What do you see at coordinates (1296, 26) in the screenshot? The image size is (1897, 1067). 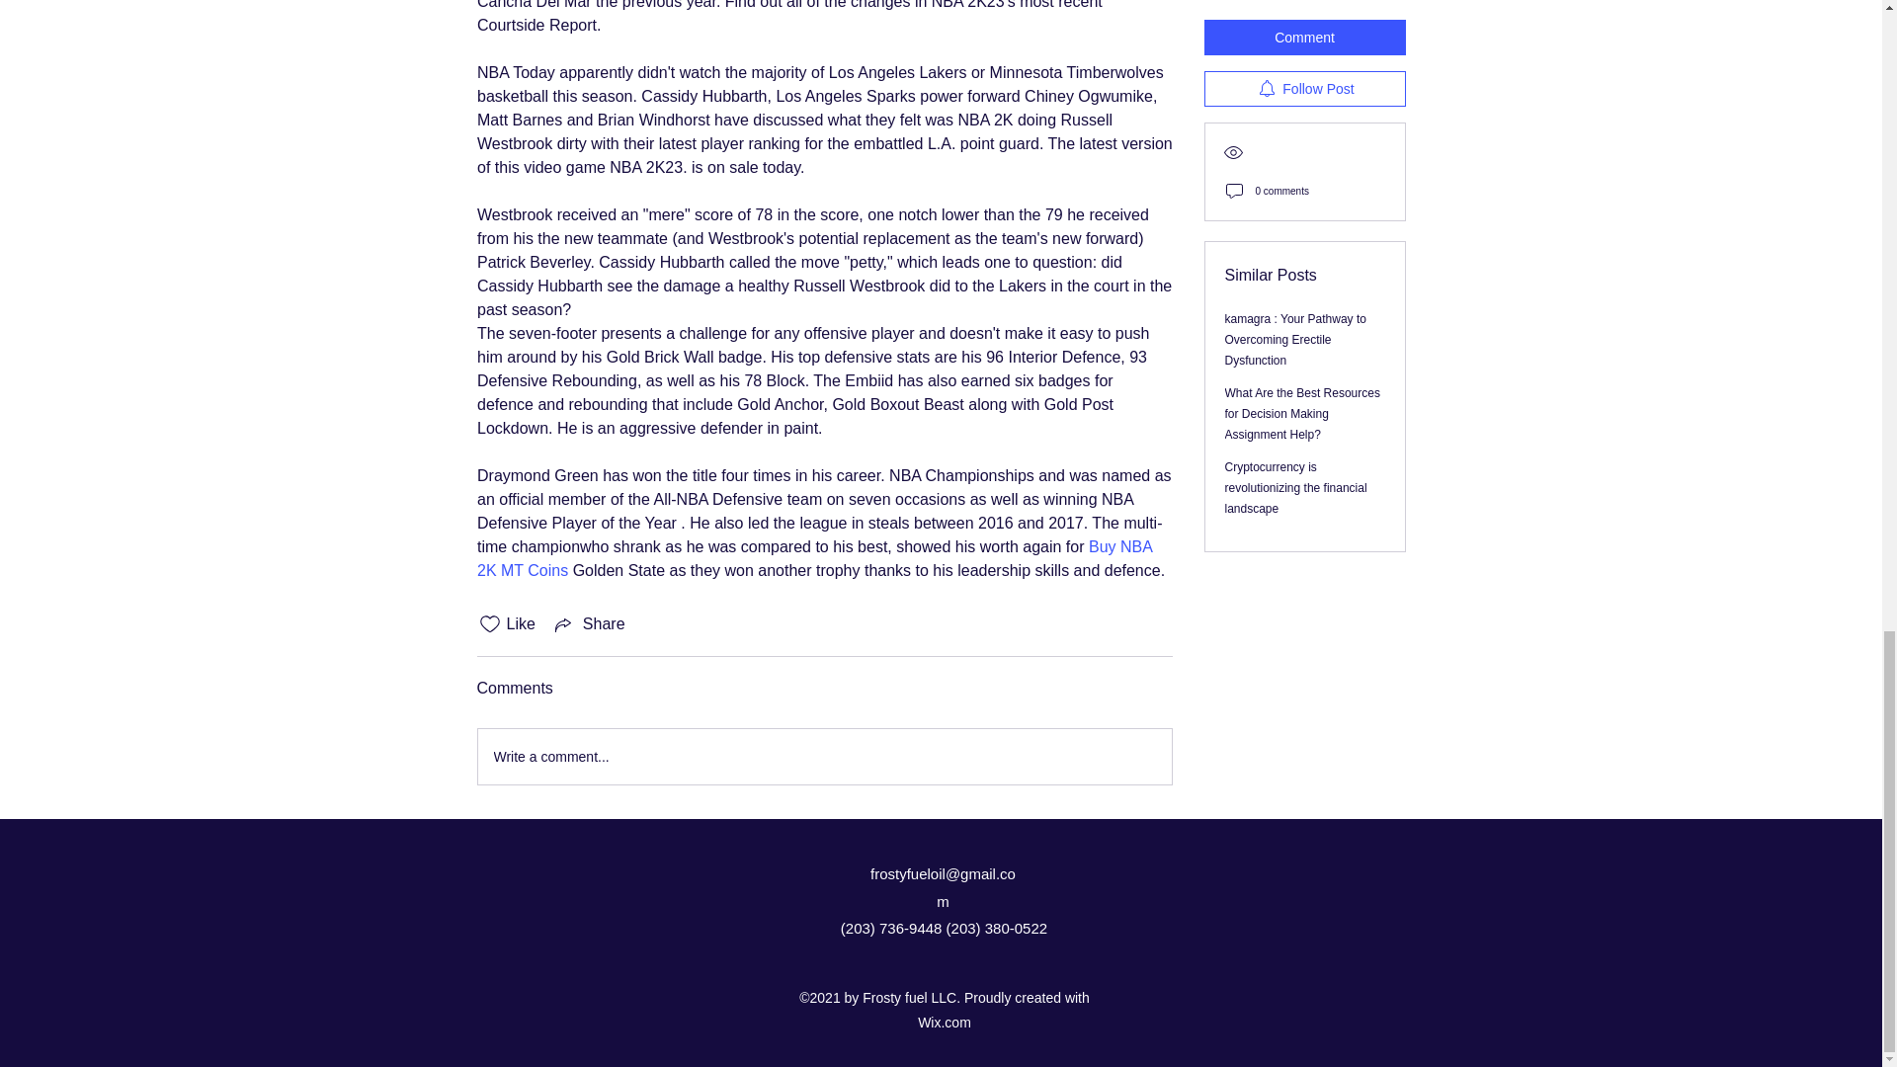 I see `Cryptocurrency is revolutionizing the financial landscape` at bounding box center [1296, 26].